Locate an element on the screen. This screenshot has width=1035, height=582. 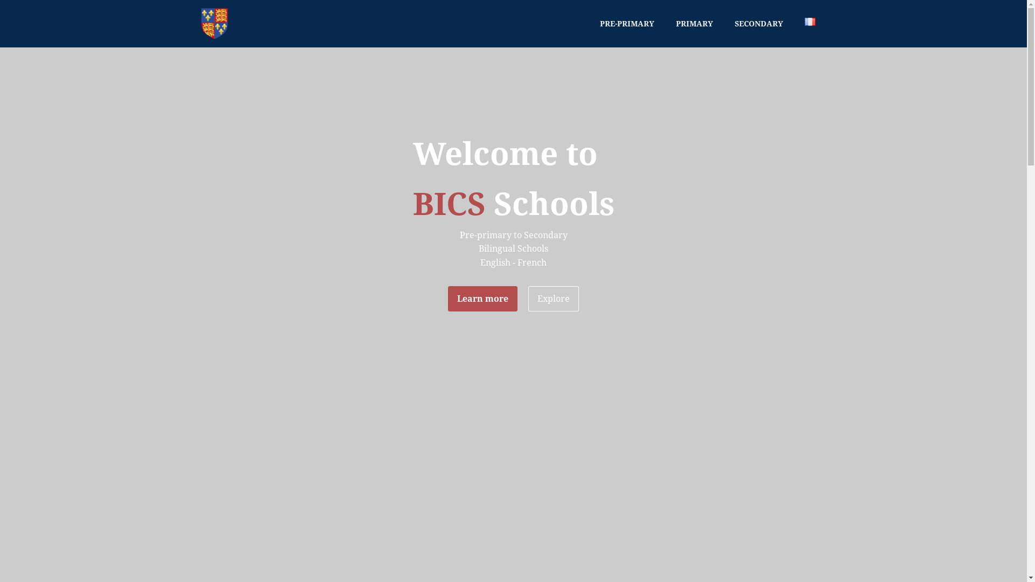
PRIMARY is located at coordinates (694, 24).